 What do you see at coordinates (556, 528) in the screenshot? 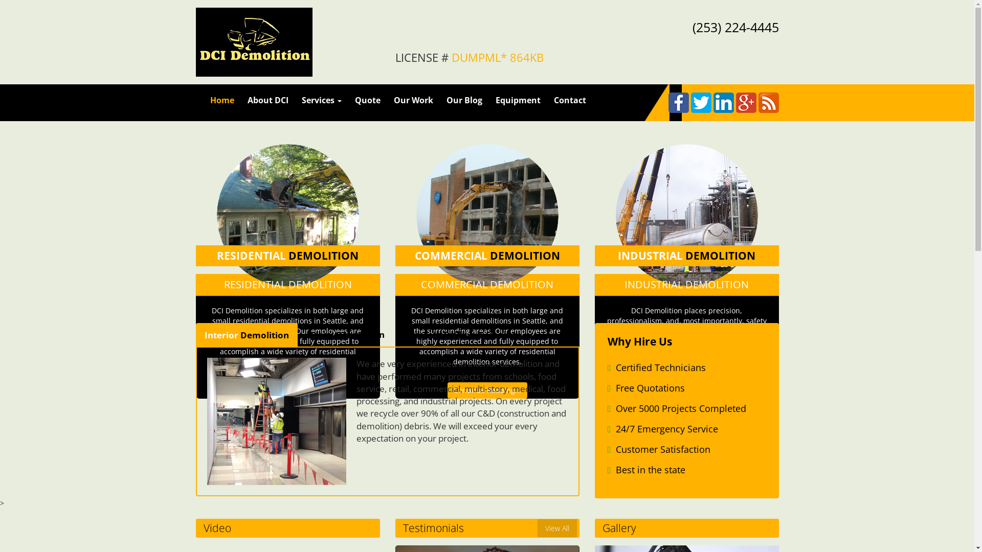
I see `View All` at bounding box center [556, 528].